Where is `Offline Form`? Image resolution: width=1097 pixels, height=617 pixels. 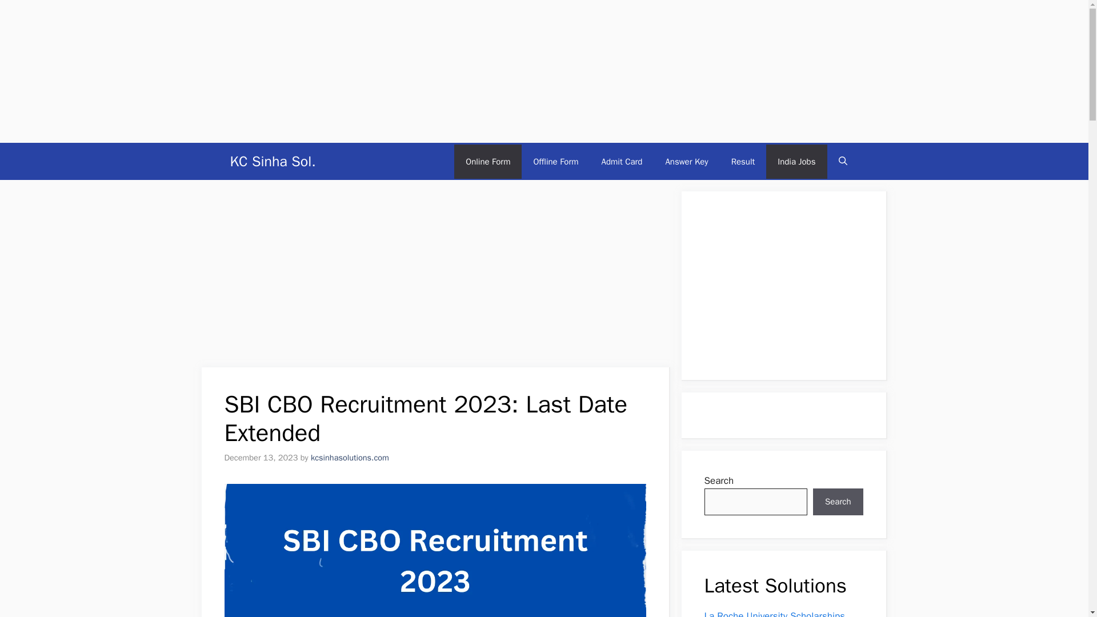 Offline Form is located at coordinates (555, 161).